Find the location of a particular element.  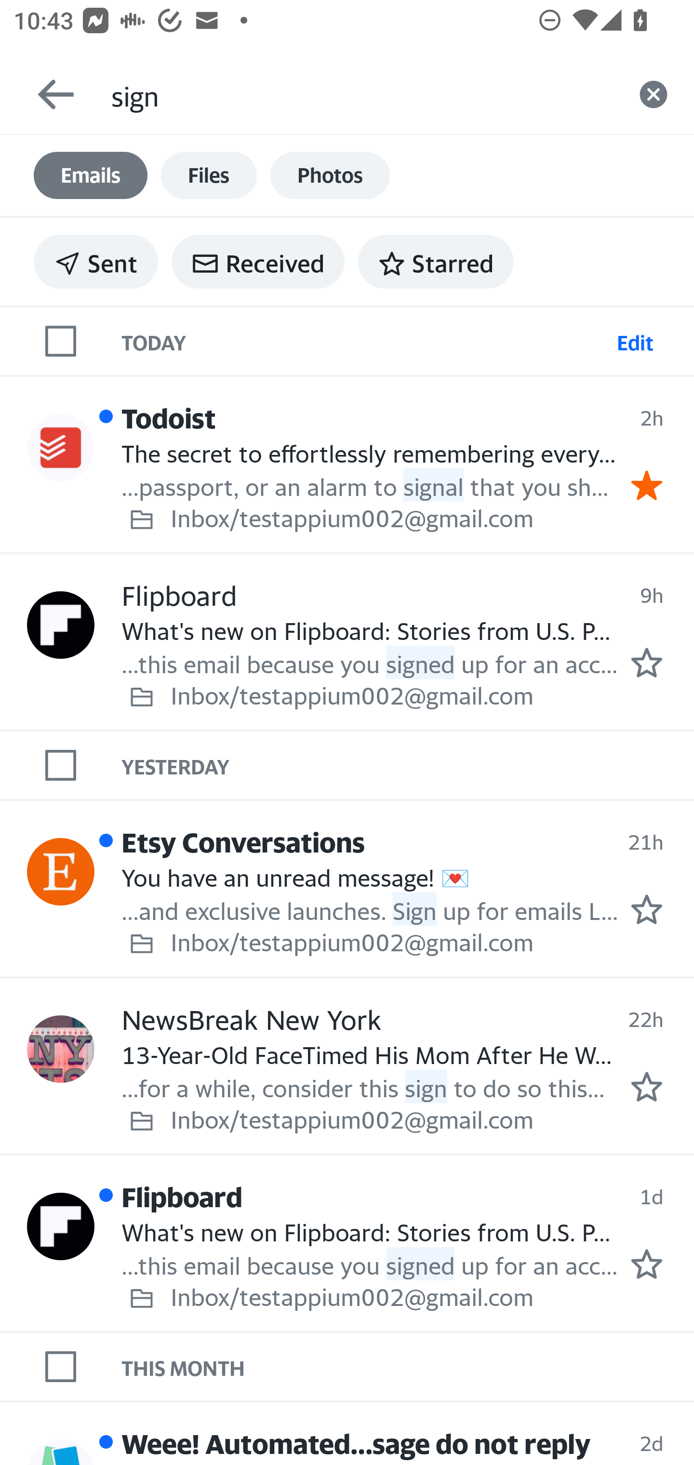

Mark as starred. is located at coordinates (647, 663).